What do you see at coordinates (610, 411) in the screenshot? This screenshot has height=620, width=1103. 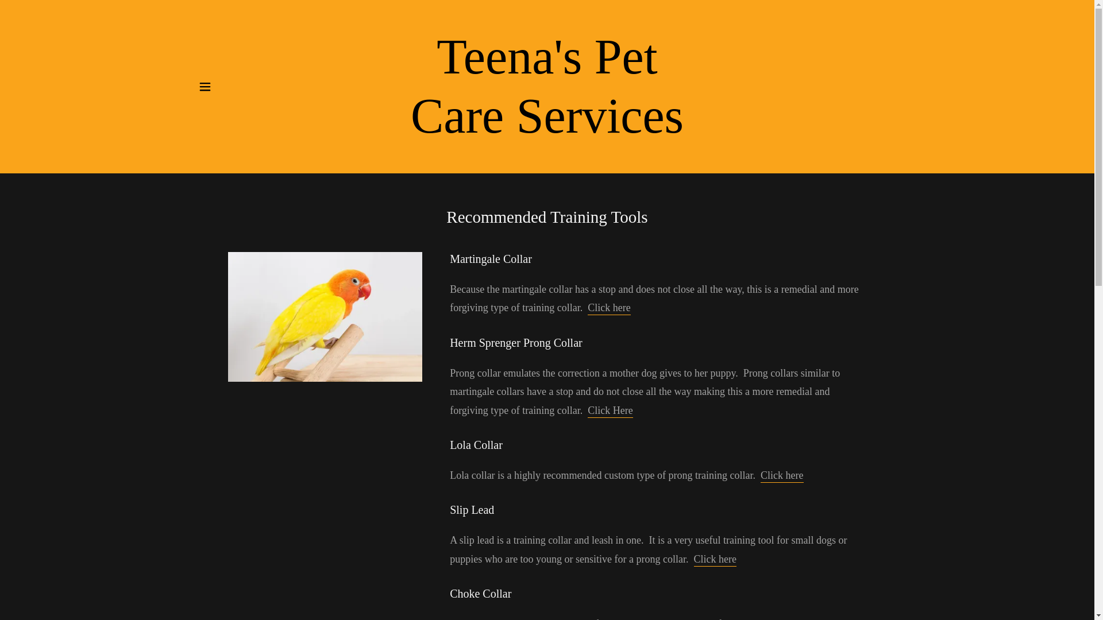 I see `Teena's Pet Care Services` at bounding box center [610, 411].